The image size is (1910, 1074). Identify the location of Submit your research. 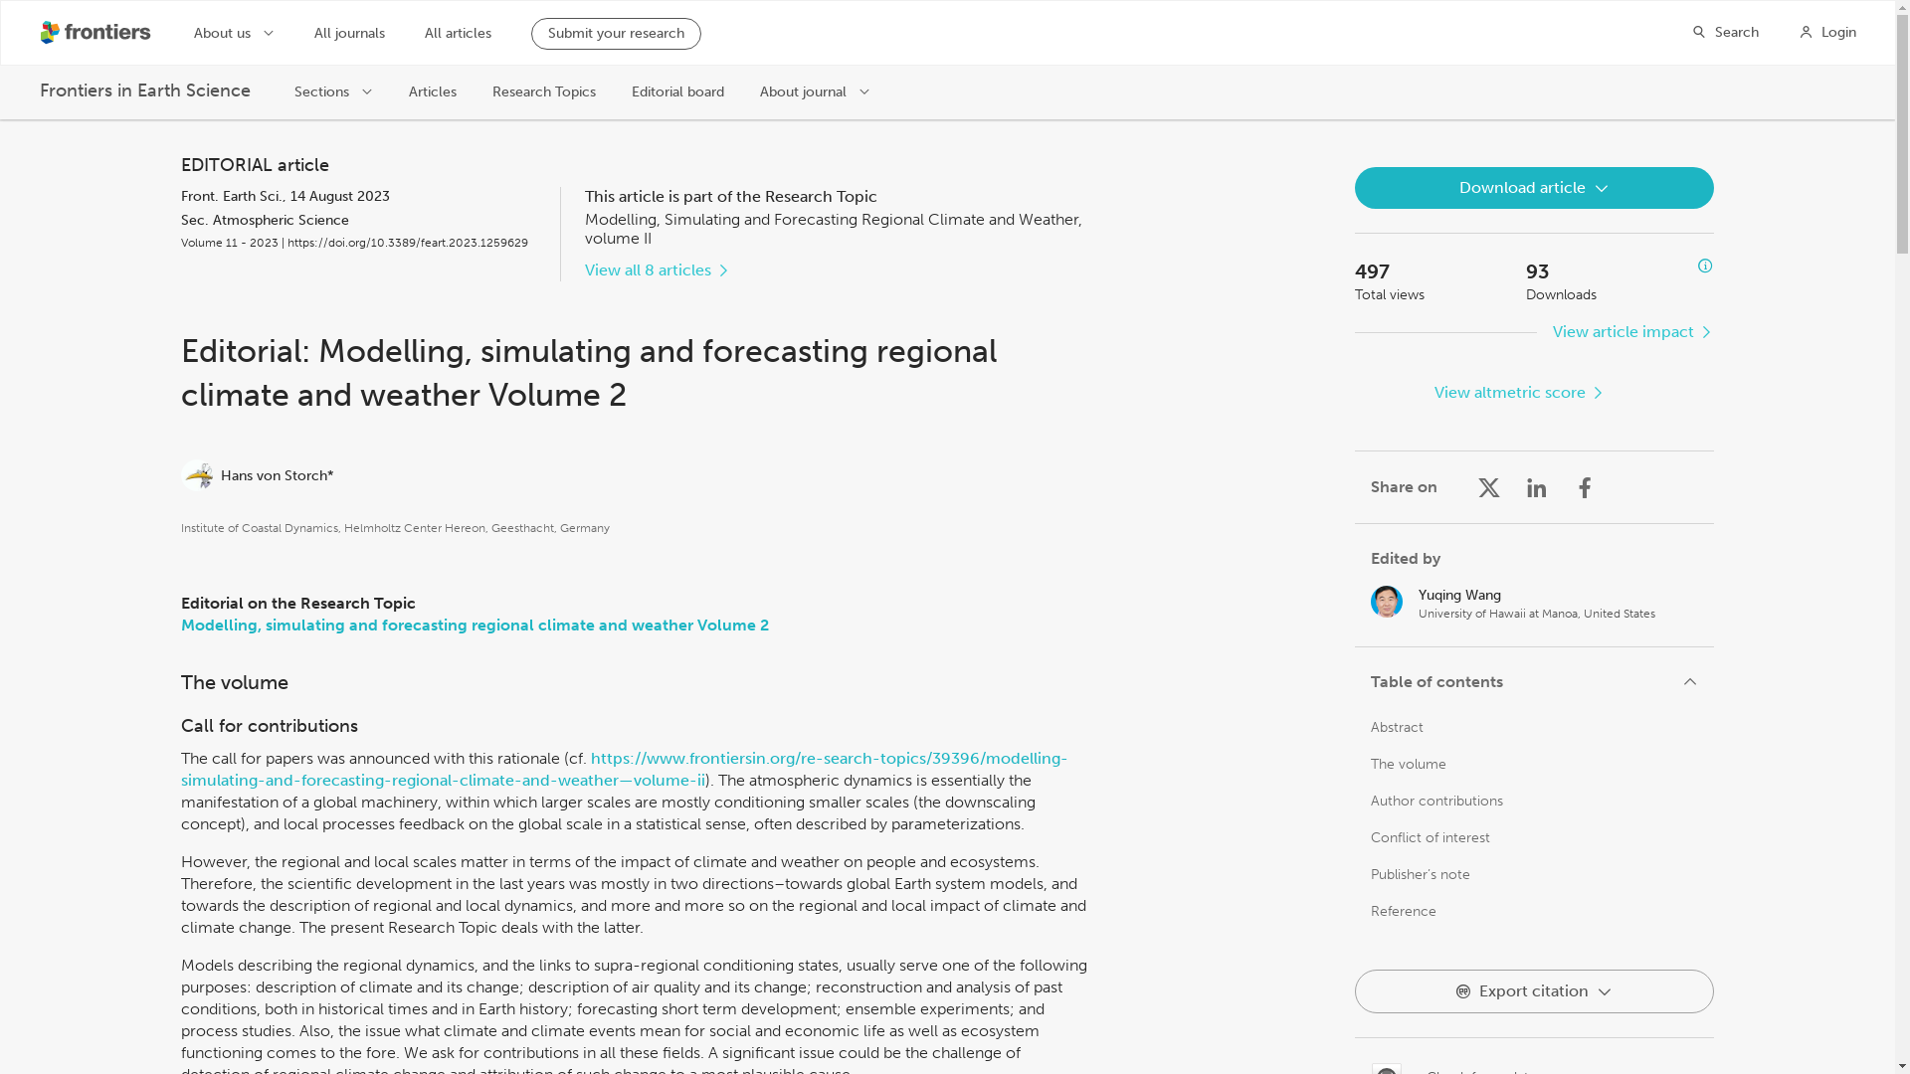
(615, 34).